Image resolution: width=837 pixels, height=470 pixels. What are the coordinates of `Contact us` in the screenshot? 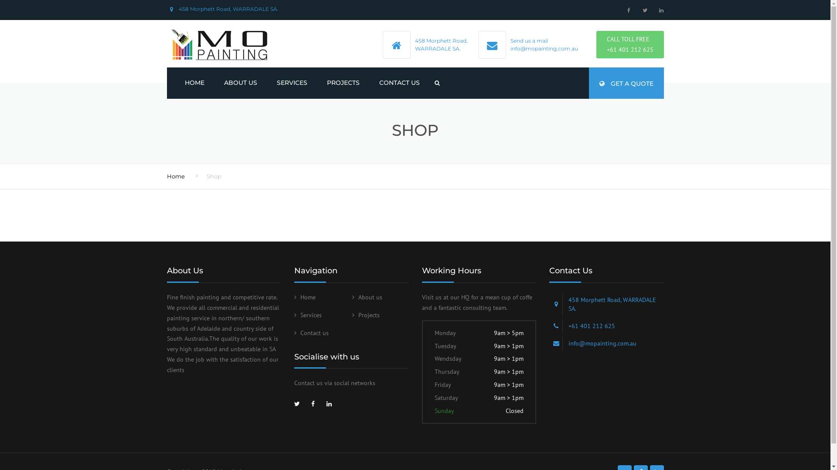 It's located at (311, 333).